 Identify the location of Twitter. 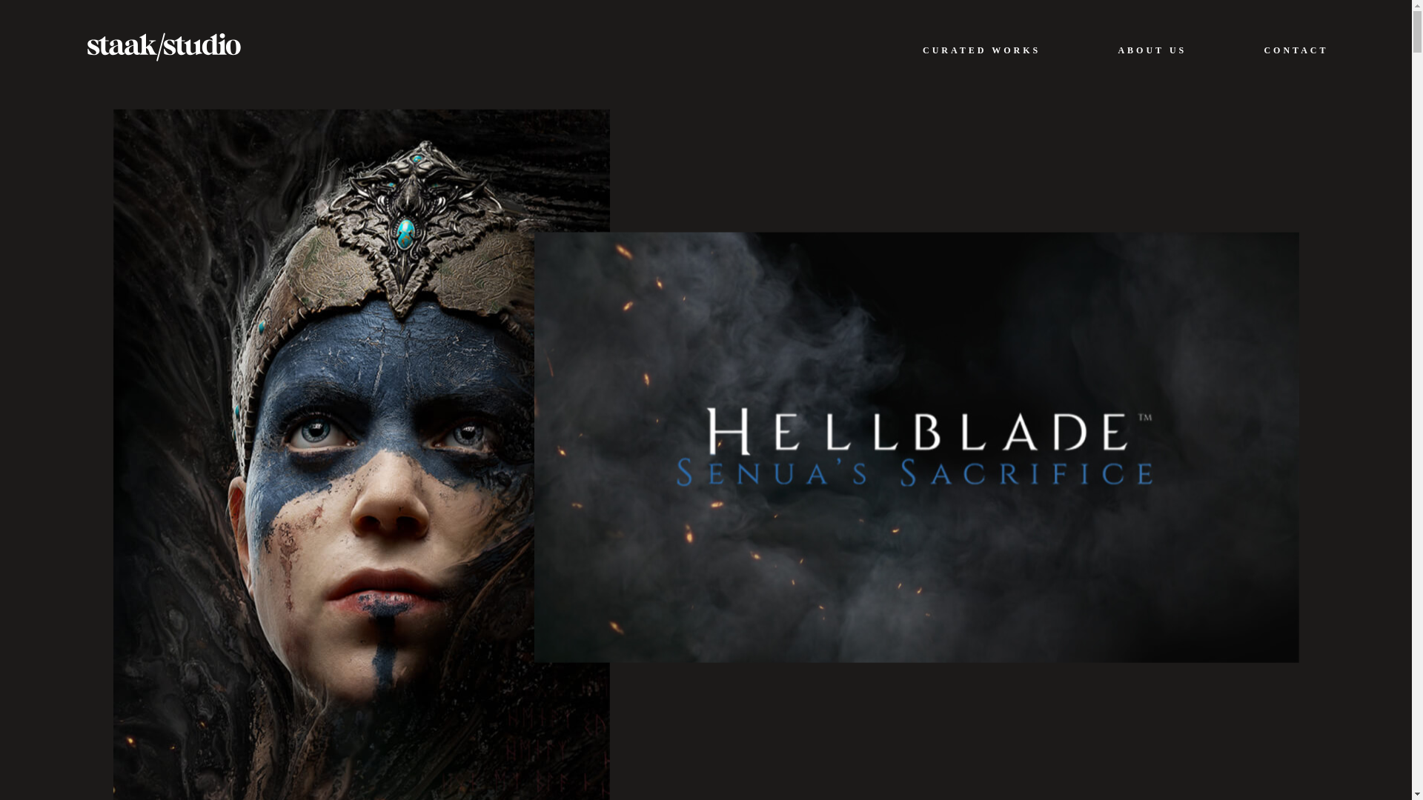
(332, 662).